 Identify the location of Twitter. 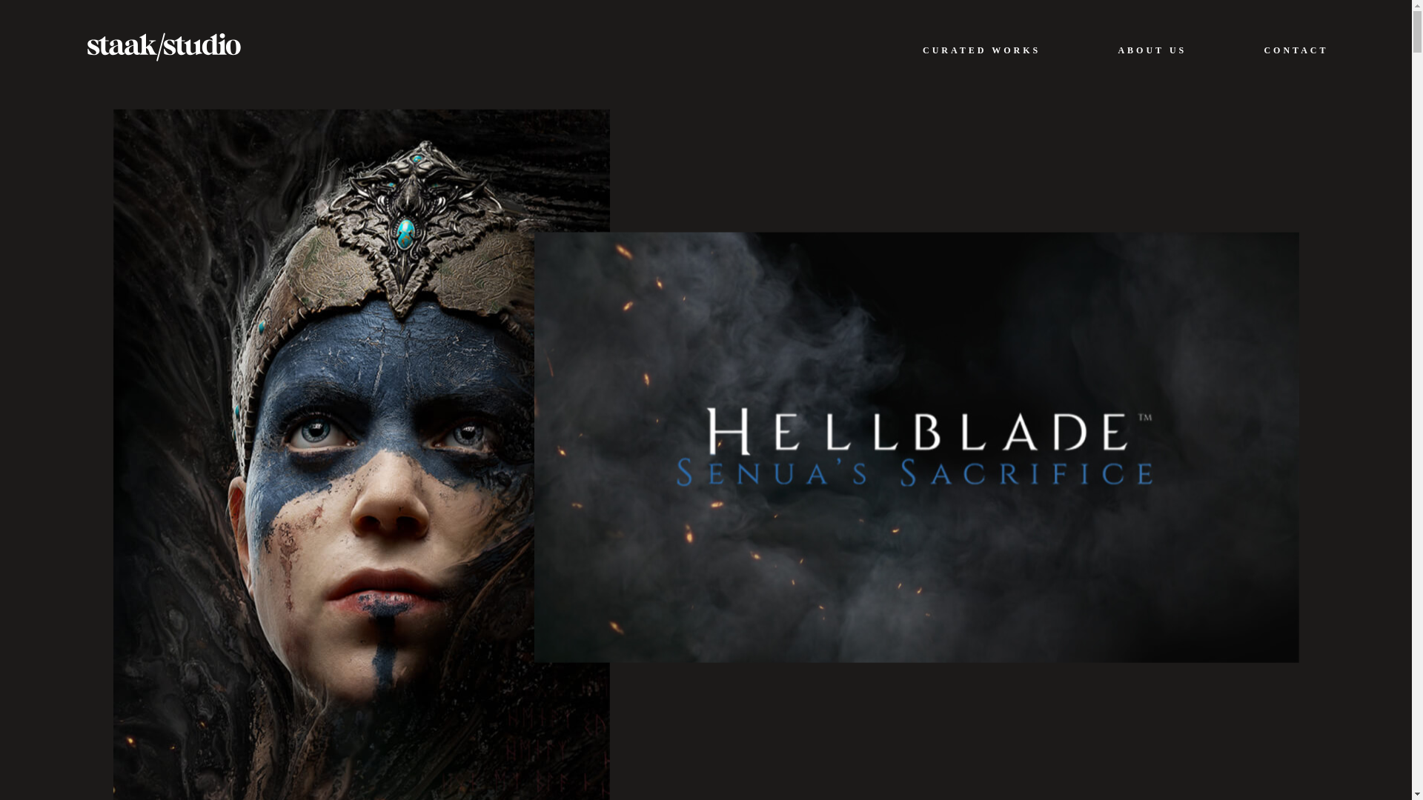
(332, 662).